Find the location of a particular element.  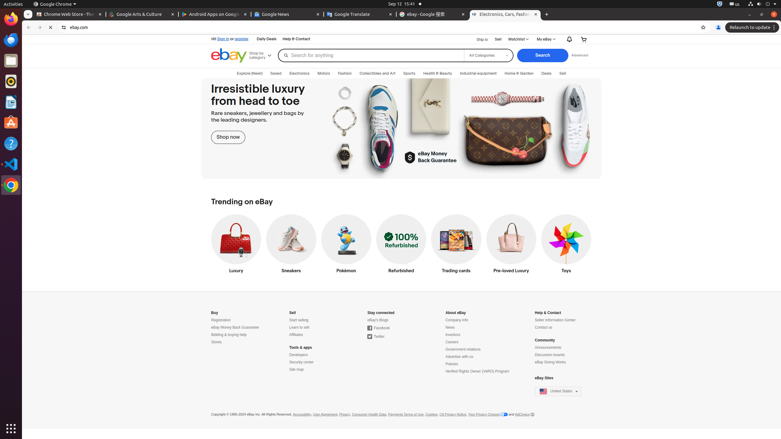

View site information is located at coordinates (64, 27).